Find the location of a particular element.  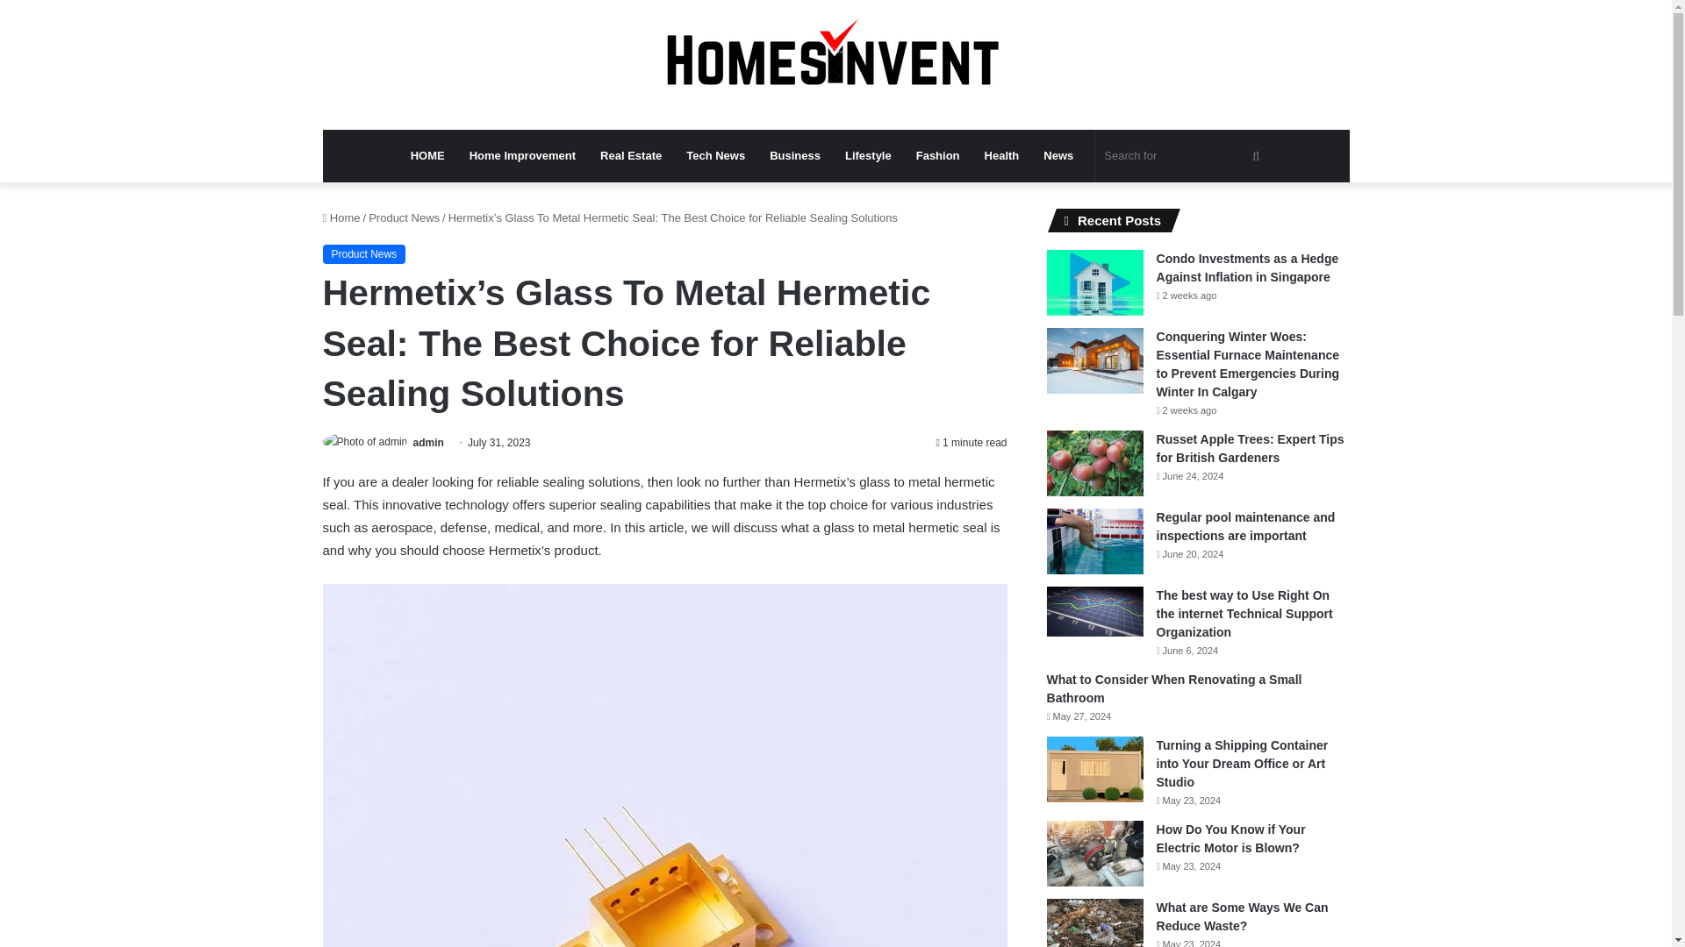

HomesInvent.com is located at coordinates (835, 65).